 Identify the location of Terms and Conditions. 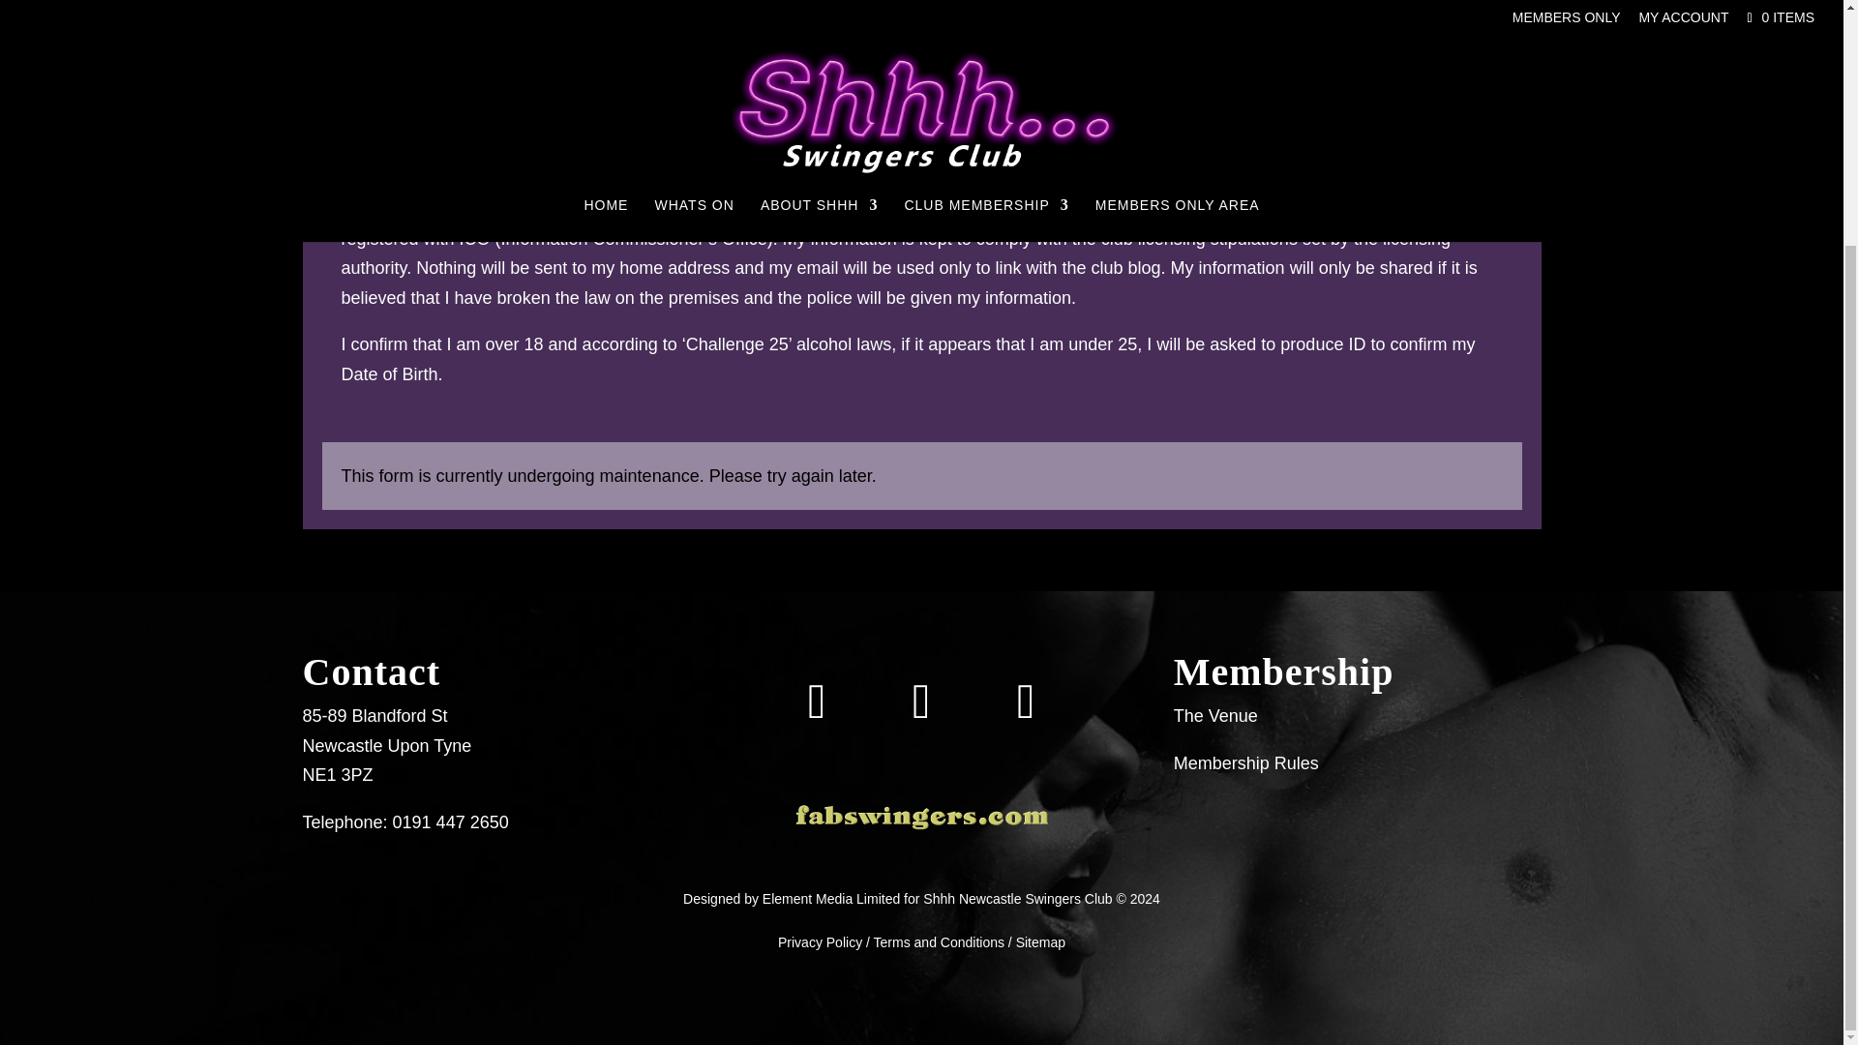
(939, 941).